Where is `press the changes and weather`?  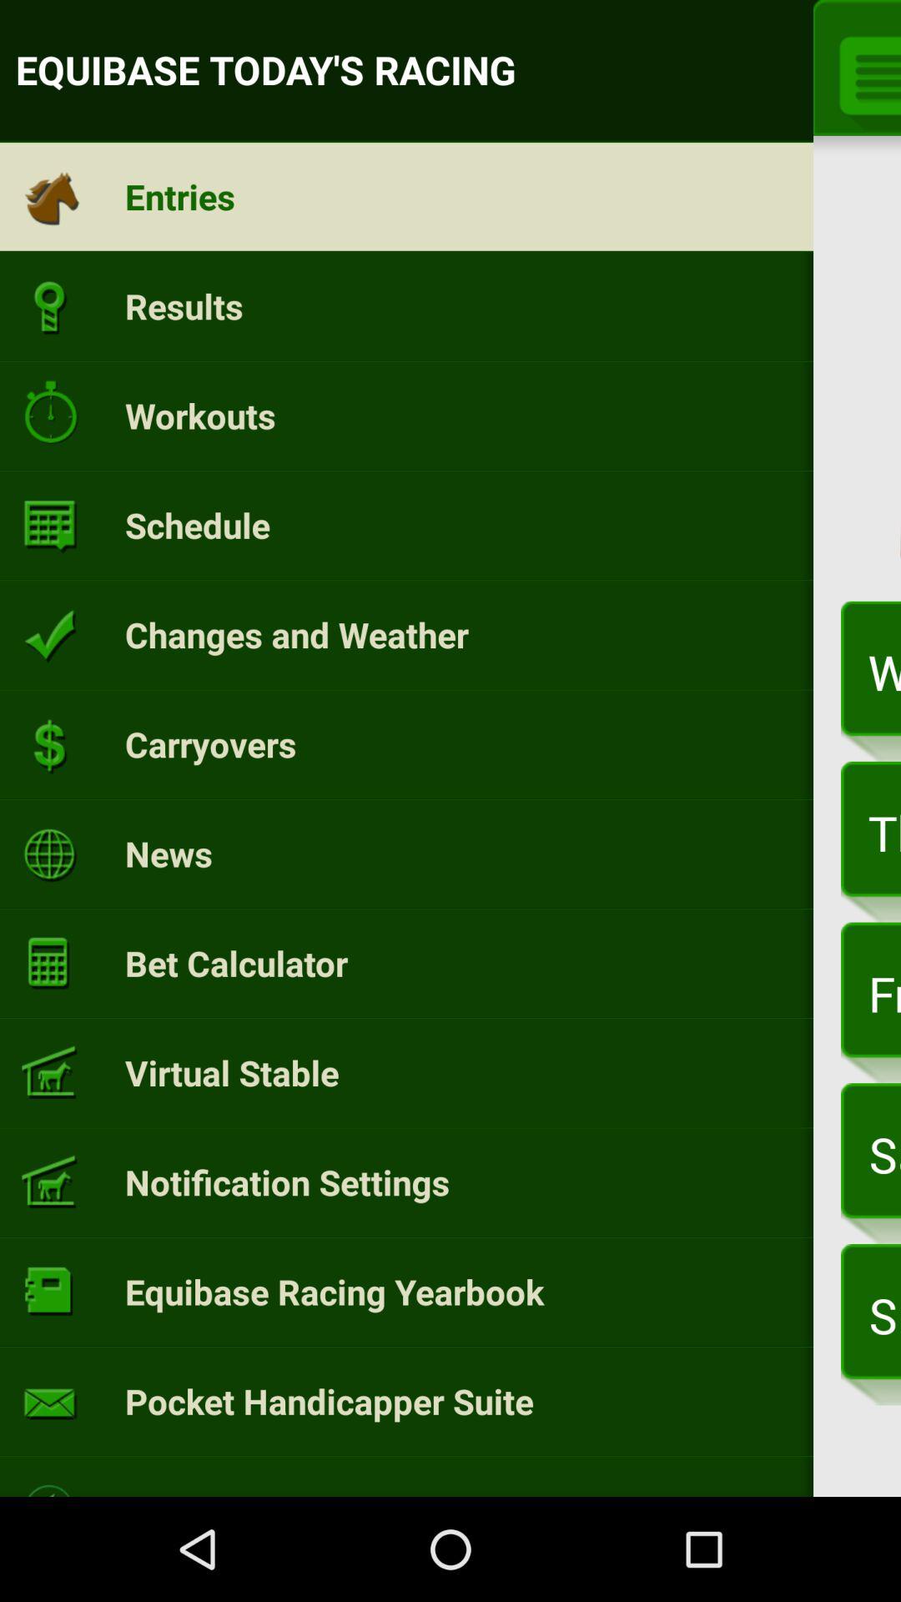
press the changes and weather is located at coordinates (297, 634).